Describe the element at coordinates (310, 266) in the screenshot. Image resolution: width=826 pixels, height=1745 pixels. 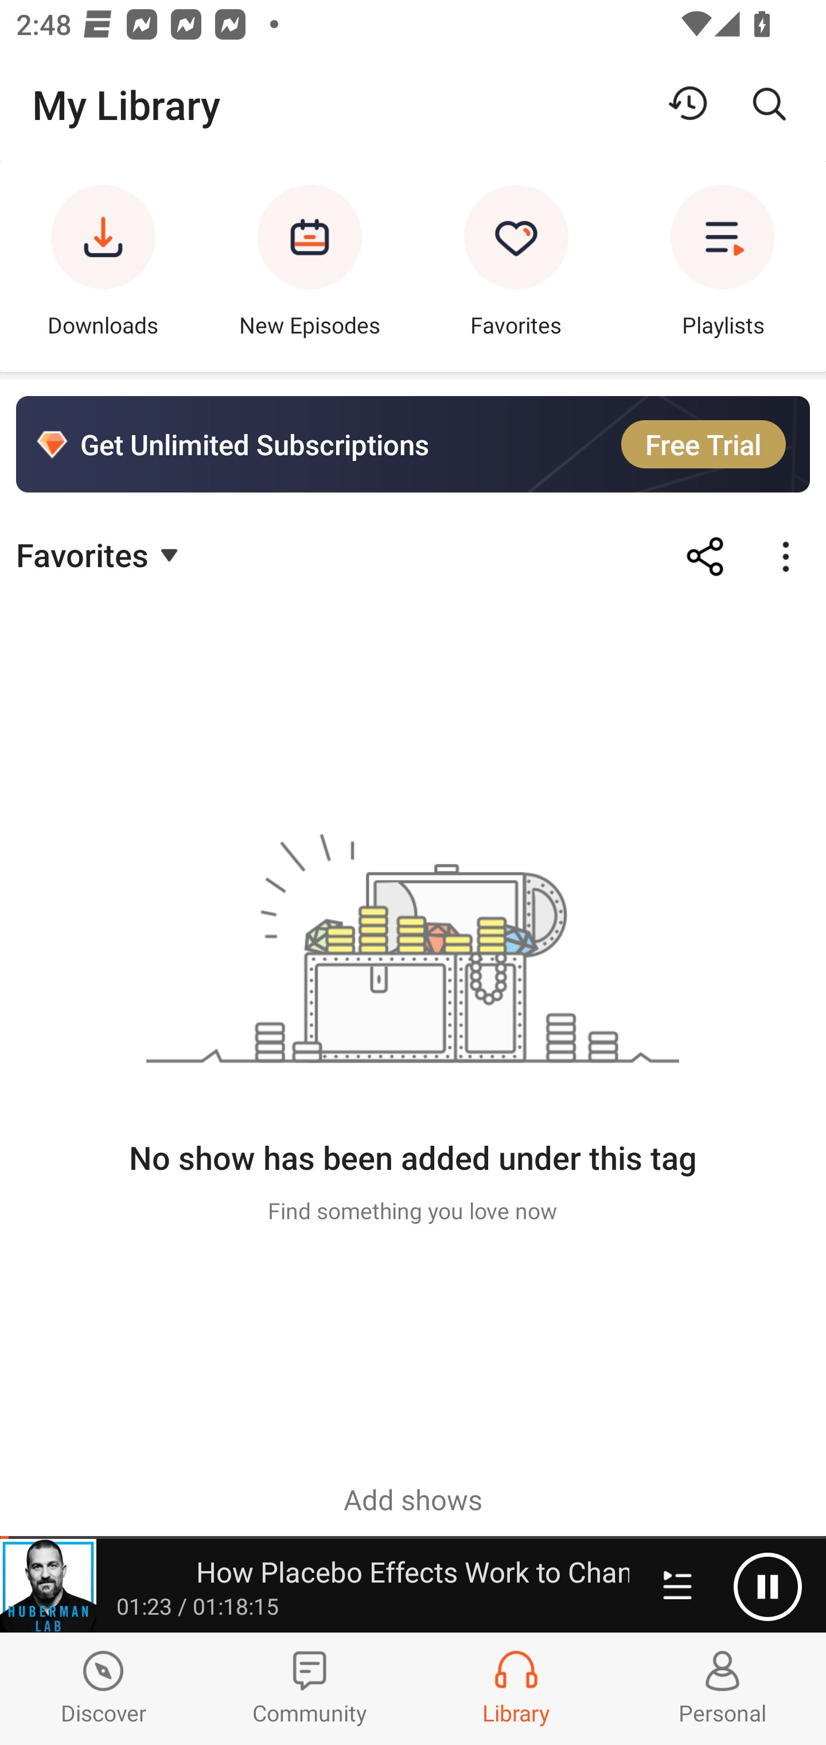
I see `New Episodes` at that location.